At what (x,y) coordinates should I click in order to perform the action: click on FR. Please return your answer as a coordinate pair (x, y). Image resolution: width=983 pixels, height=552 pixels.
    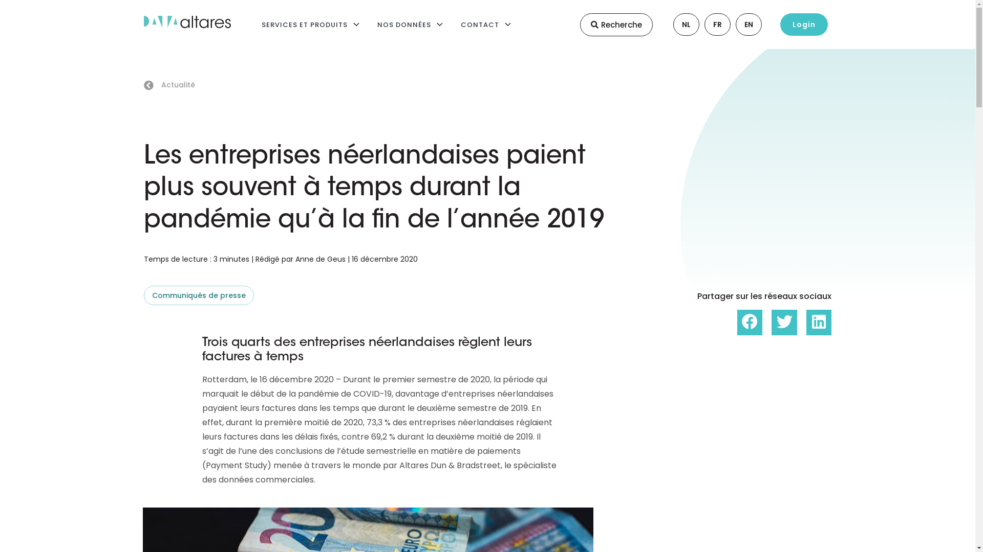
    Looking at the image, I should click on (710, 25).